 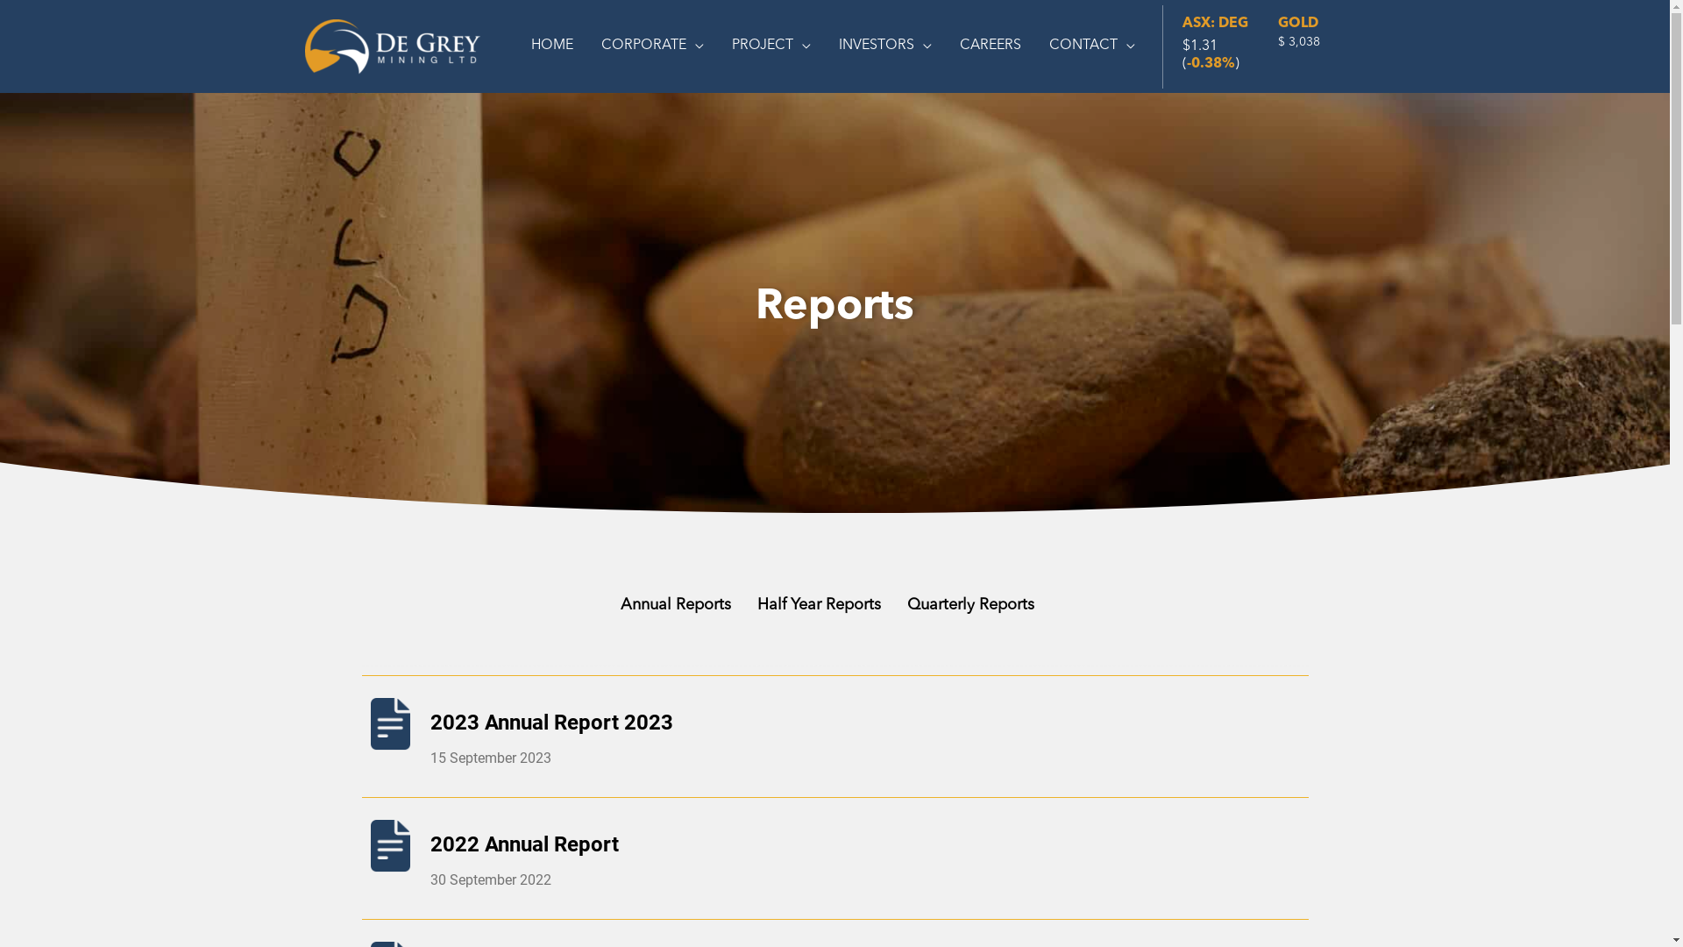 What do you see at coordinates (990, 47) in the screenshot?
I see `CAREERS` at bounding box center [990, 47].